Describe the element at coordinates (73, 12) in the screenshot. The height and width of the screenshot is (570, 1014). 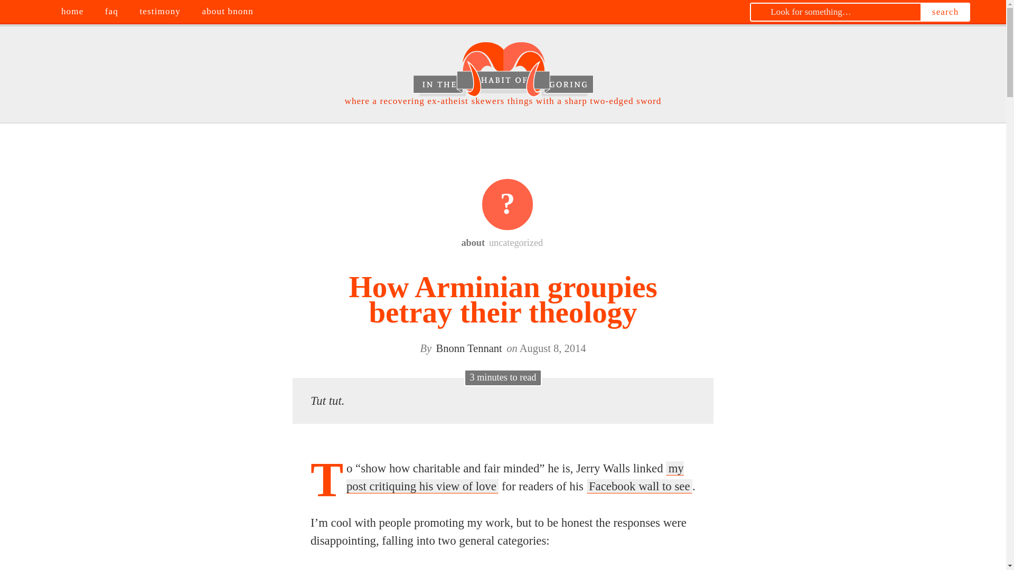
I see `home` at that location.